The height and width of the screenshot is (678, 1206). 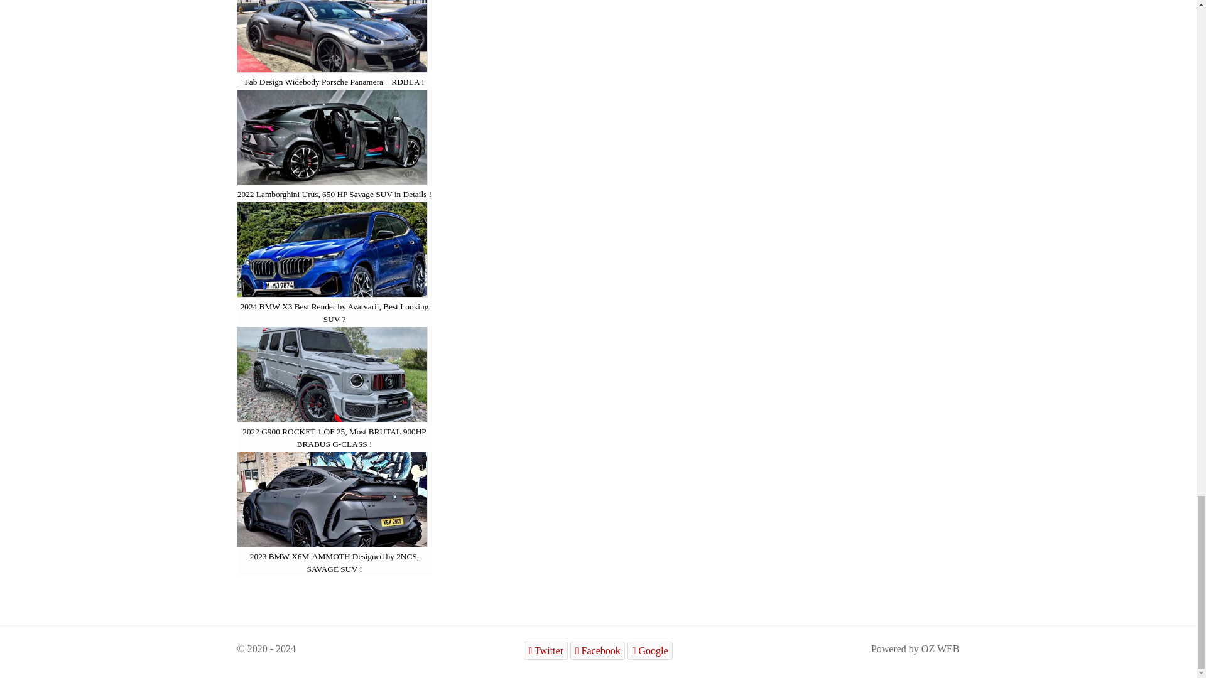 What do you see at coordinates (649, 650) in the screenshot?
I see `Google` at bounding box center [649, 650].